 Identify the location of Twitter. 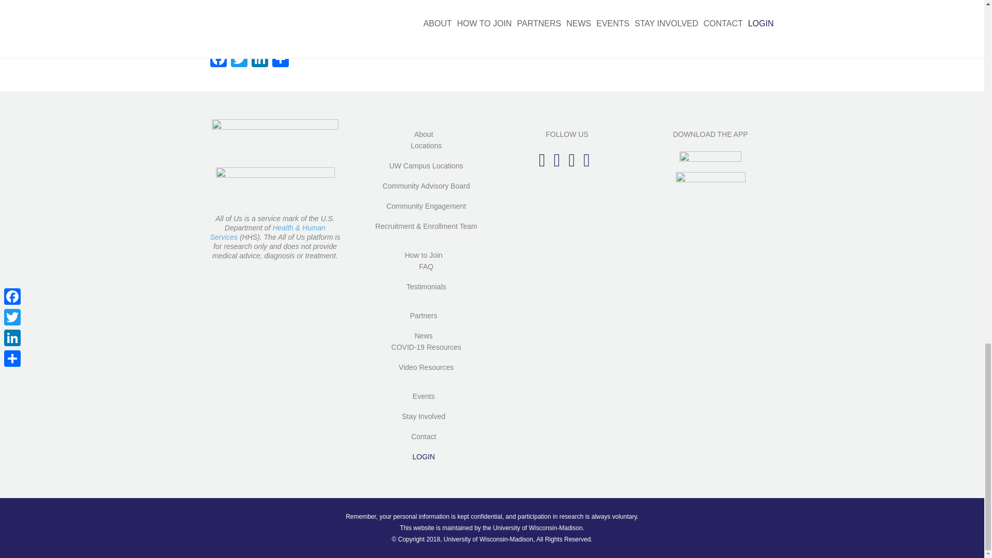
(238, 60).